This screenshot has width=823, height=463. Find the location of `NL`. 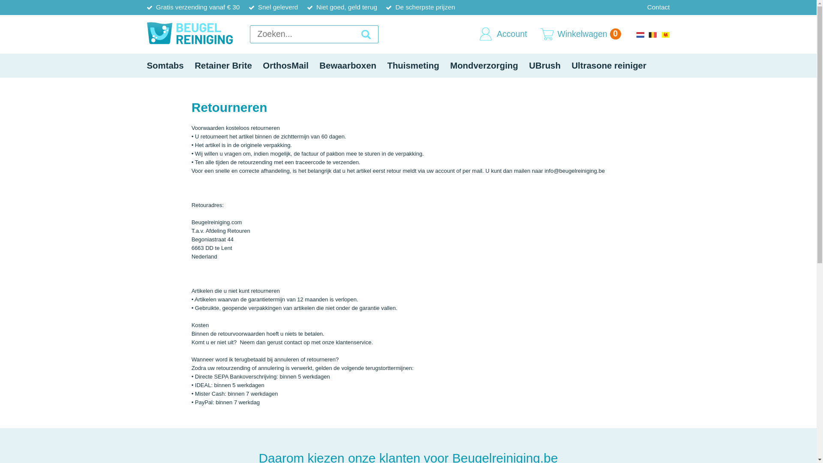

NL is located at coordinates (640, 34).